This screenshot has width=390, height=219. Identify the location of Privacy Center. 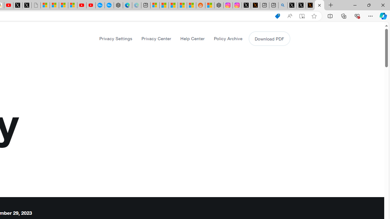
(156, 38).